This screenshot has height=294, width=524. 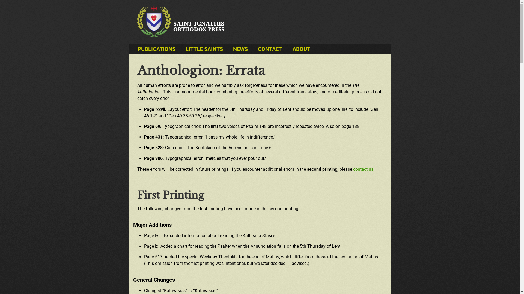 I want to click on PUBLICATIONS, so click(x=157, y=49).